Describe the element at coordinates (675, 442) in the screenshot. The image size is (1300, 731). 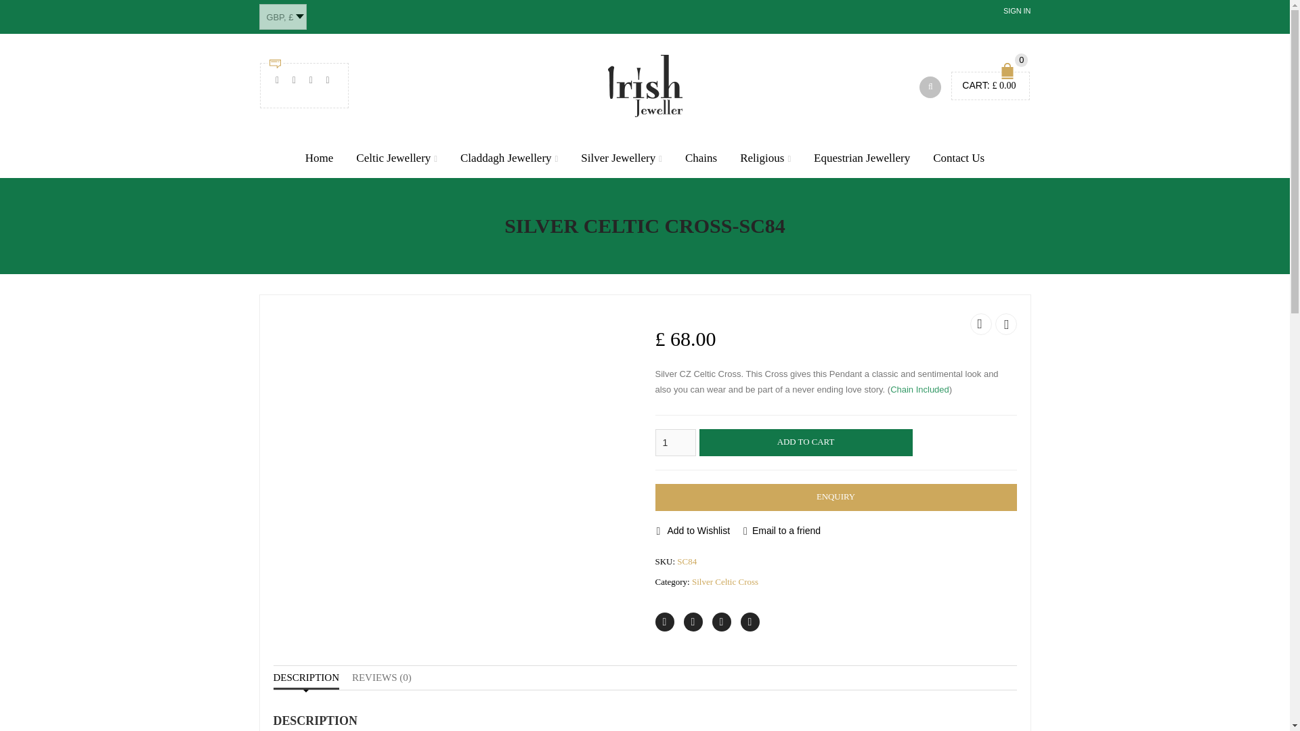
I see `1` at that location.